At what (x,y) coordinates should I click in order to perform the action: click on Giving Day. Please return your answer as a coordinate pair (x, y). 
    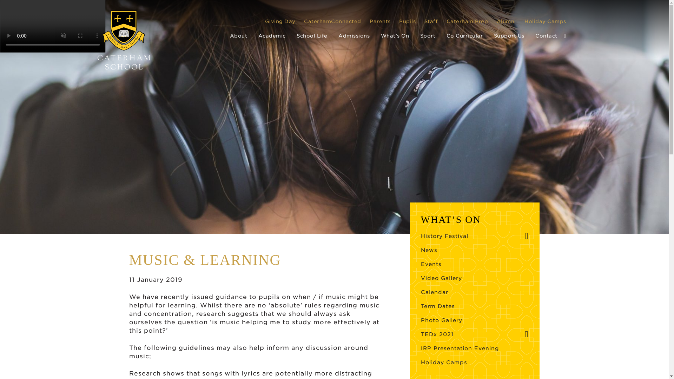
    Looking at the image, I should click on (280, 21).